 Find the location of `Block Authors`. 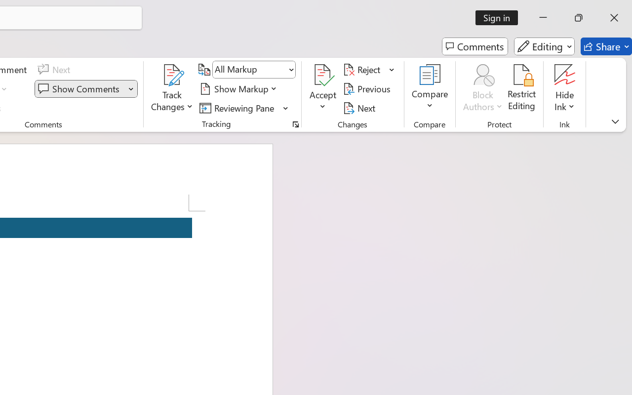

Block Authors is located at coordinates (483, 89).